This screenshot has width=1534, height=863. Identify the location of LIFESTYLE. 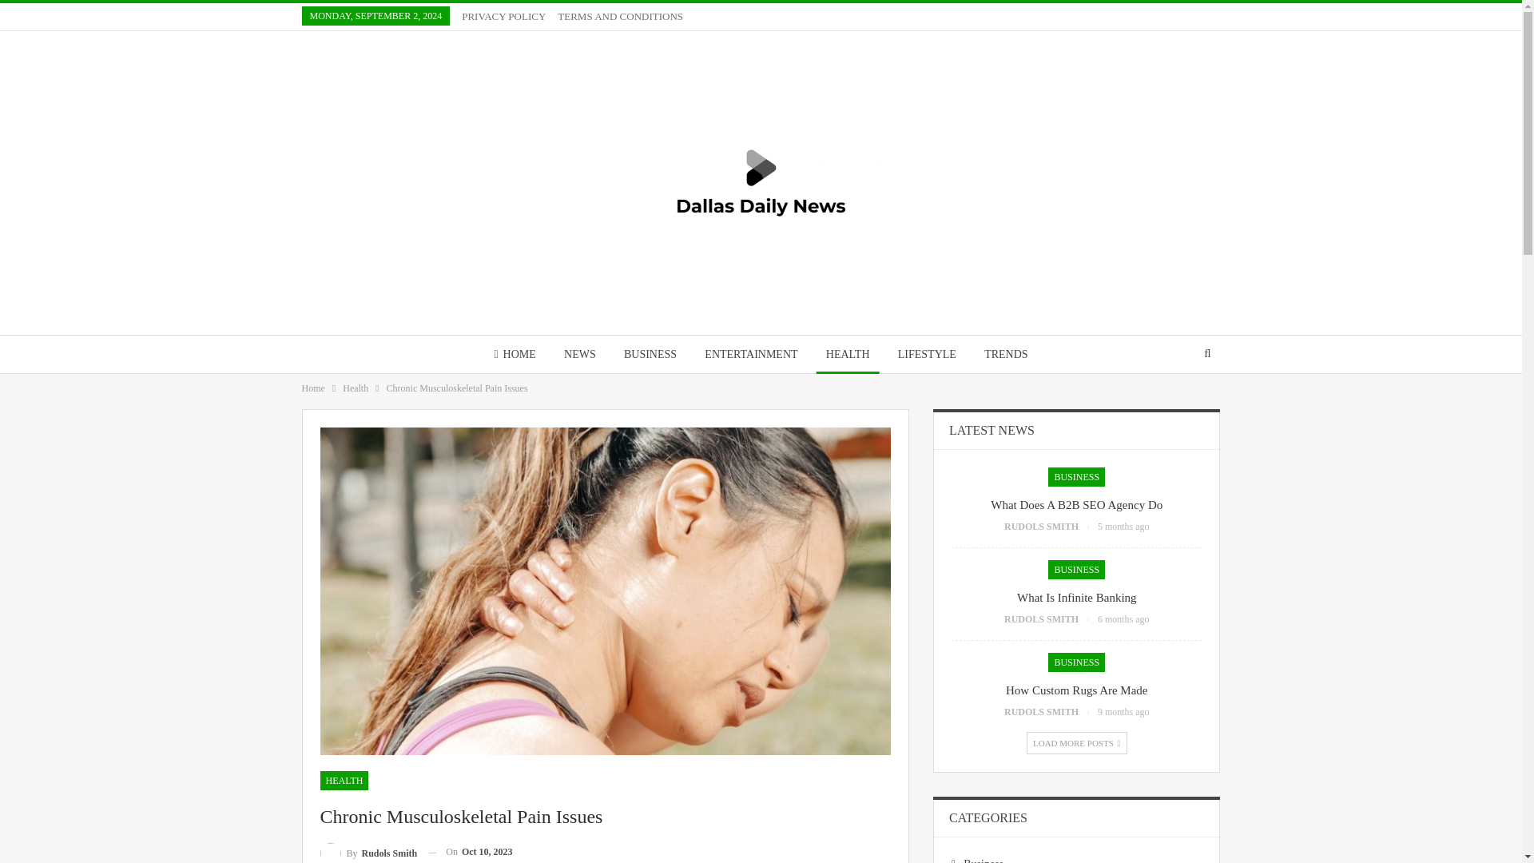
(927, 354).